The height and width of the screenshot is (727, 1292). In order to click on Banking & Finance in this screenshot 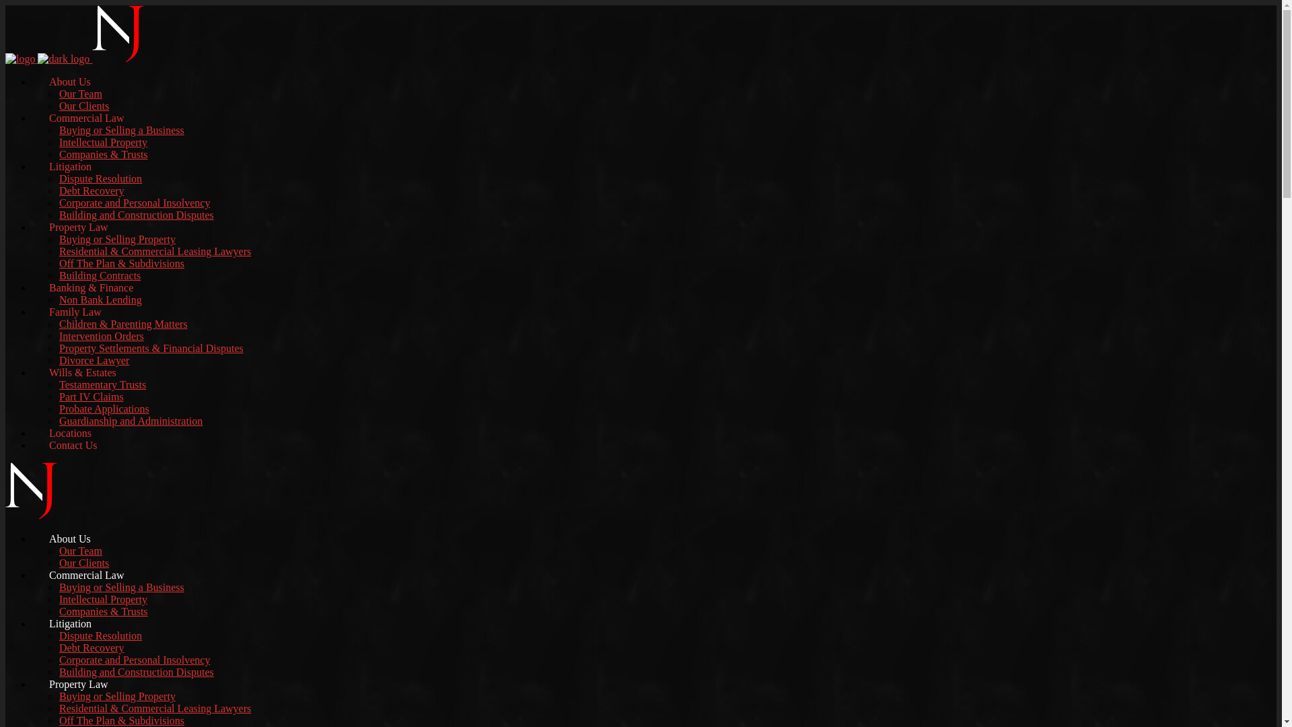, I will do `click(92, 288)`.